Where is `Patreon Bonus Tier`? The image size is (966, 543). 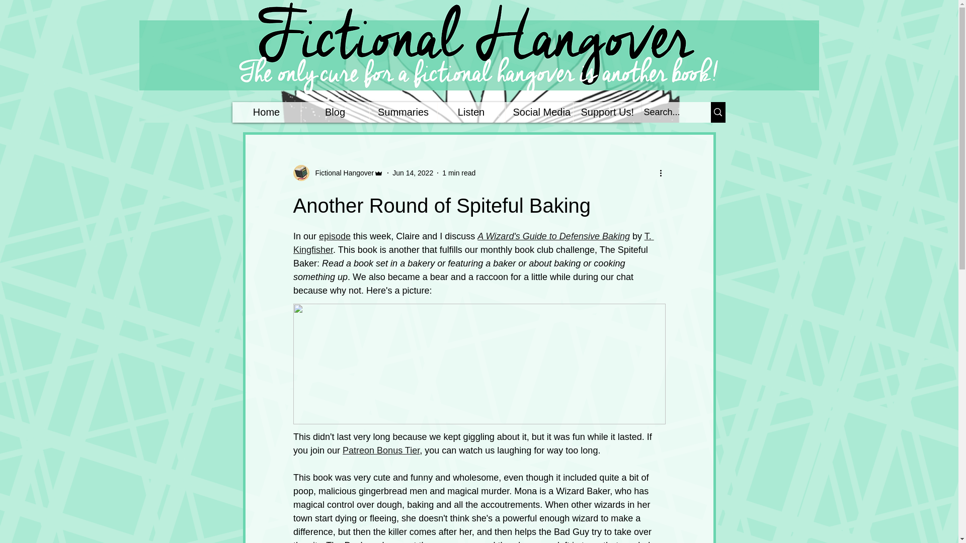 Patreon Bonus Tier is located at coordinates (381, 450).